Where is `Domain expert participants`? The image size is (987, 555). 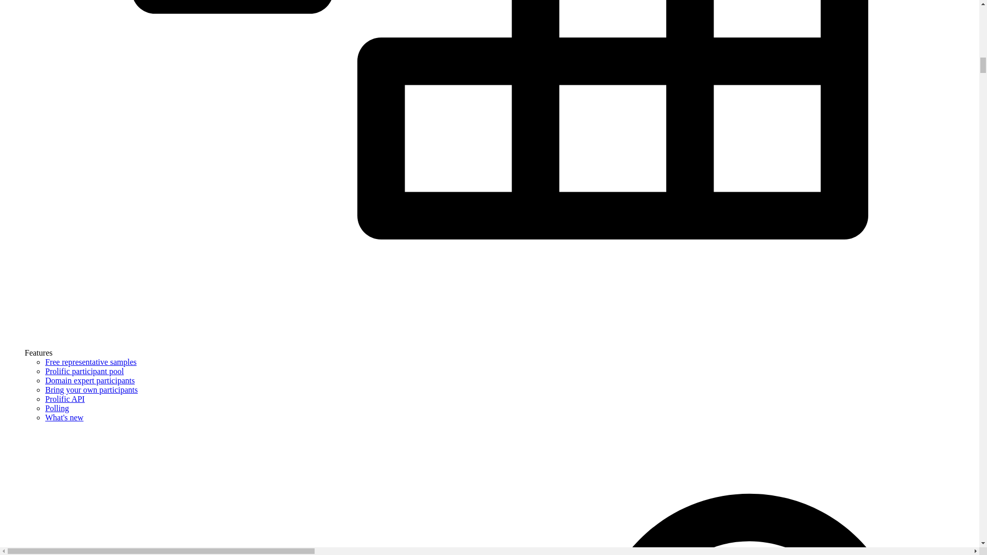 Domain expert participants is located at coordinates (89, 380).